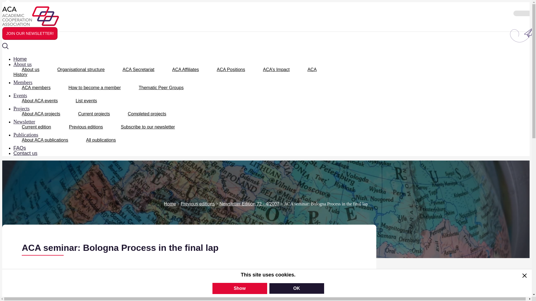 The image size is (536, 301). I want to click on About us, so click(27, 64).